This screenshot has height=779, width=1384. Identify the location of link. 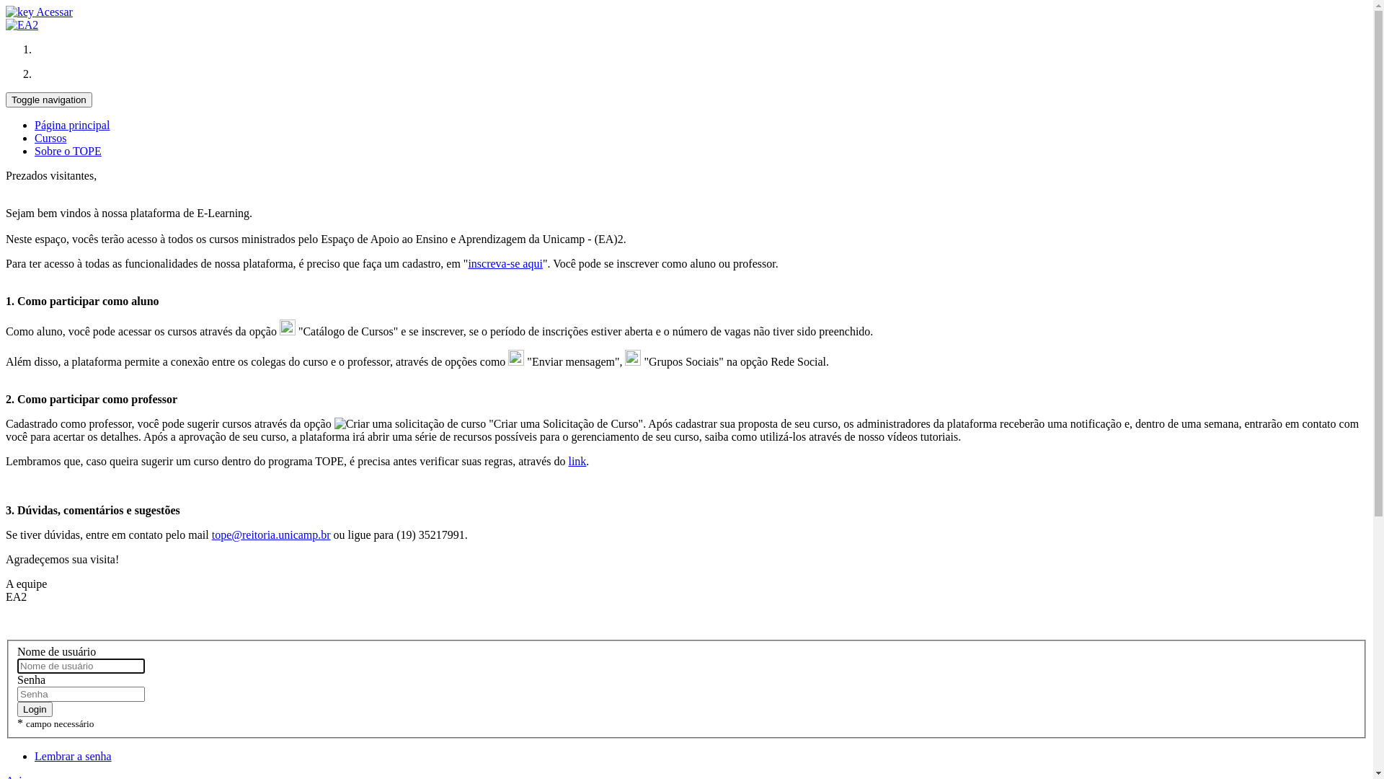
(577, 462).